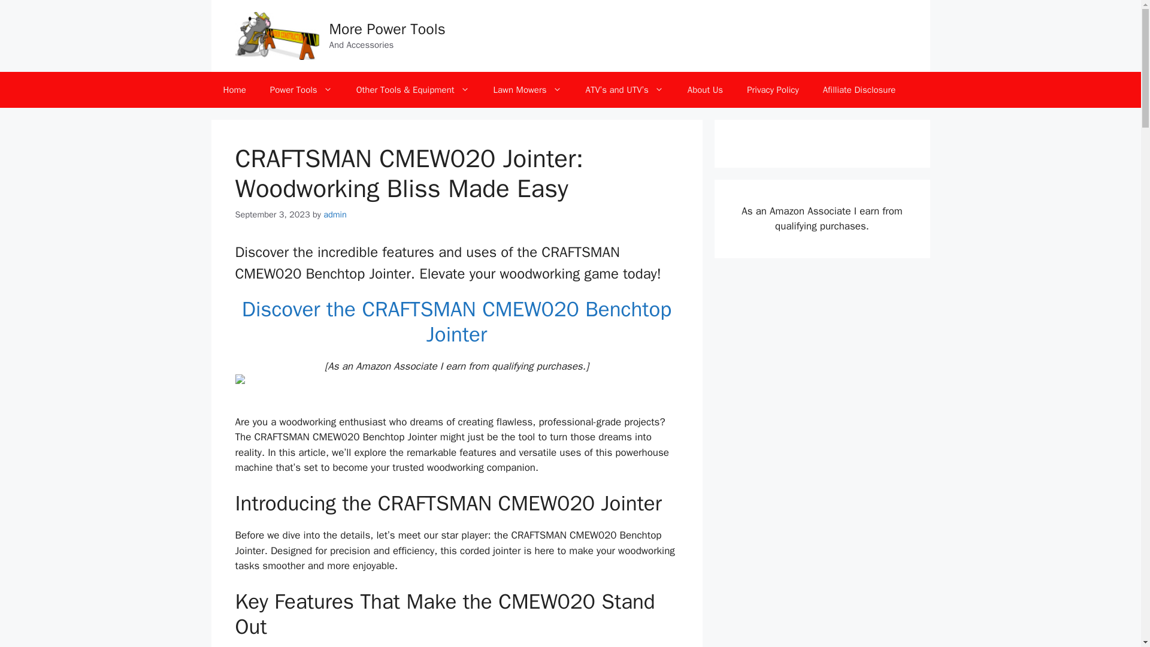  Describe the element at coordinates (387, 29) in the screenshot. I see `More Power Tools` at that location.